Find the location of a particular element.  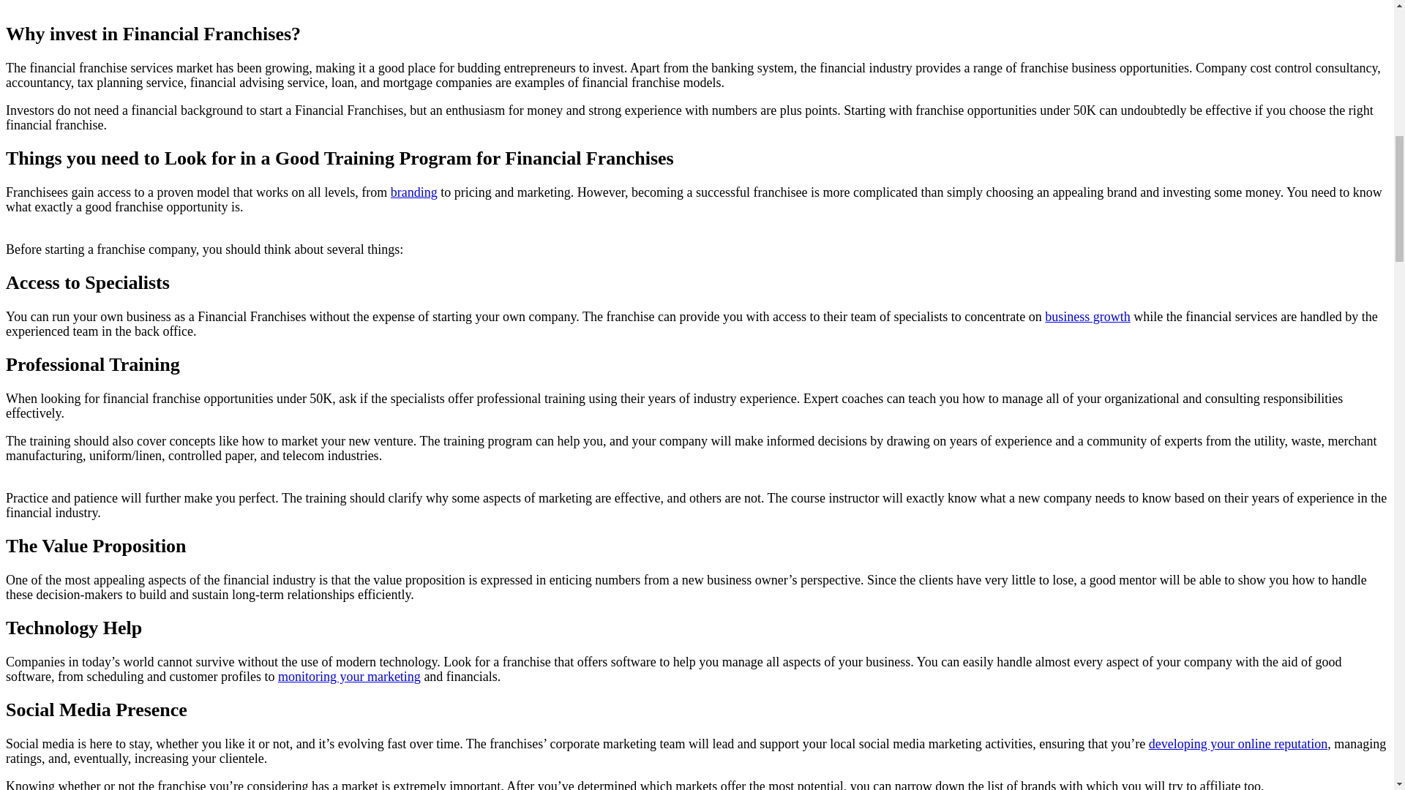

monitoring your marketing is located at coordinates (349, 676).